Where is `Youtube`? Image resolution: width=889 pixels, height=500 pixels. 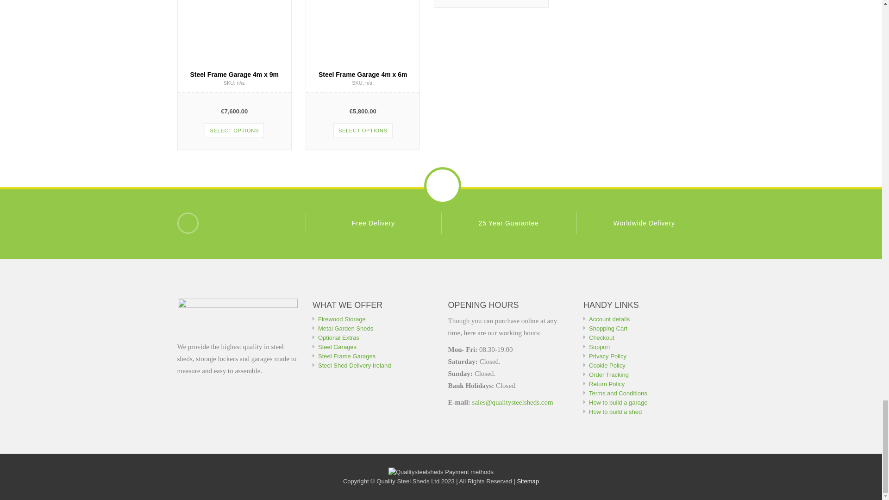 Youtube is located at coordinates (188, 223).